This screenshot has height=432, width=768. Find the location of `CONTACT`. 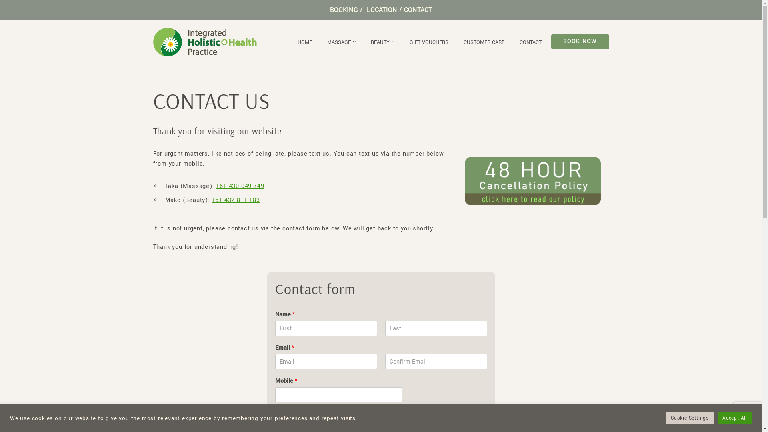

CONTACT is located at coordinates (418, 10).